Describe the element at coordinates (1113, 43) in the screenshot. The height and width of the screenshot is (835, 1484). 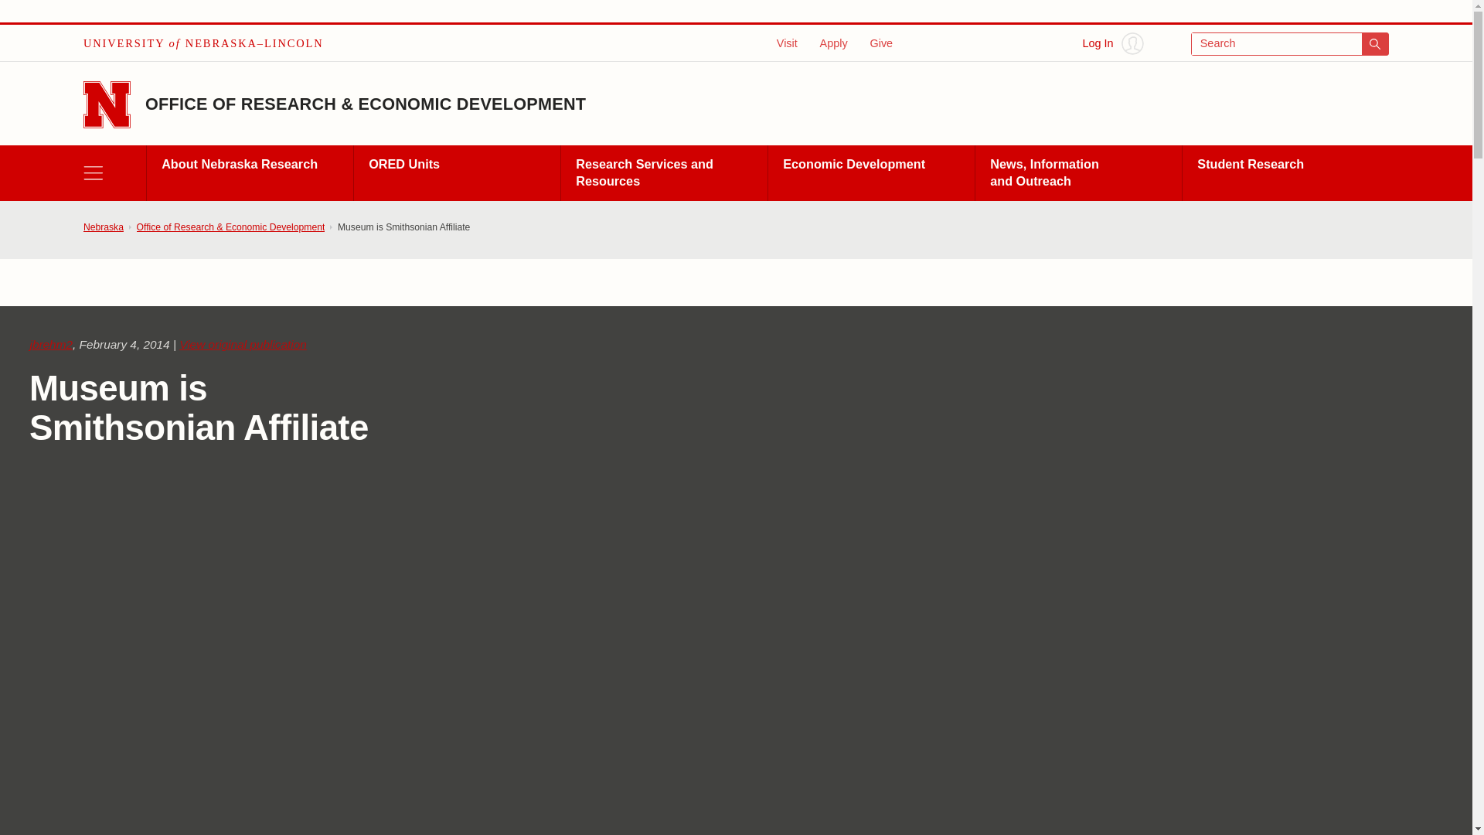
I see `Log In` at that location.